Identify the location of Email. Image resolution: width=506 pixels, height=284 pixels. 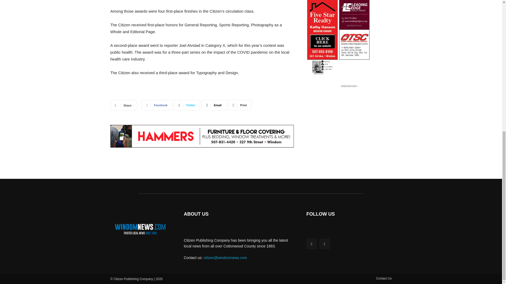
(214, 105).